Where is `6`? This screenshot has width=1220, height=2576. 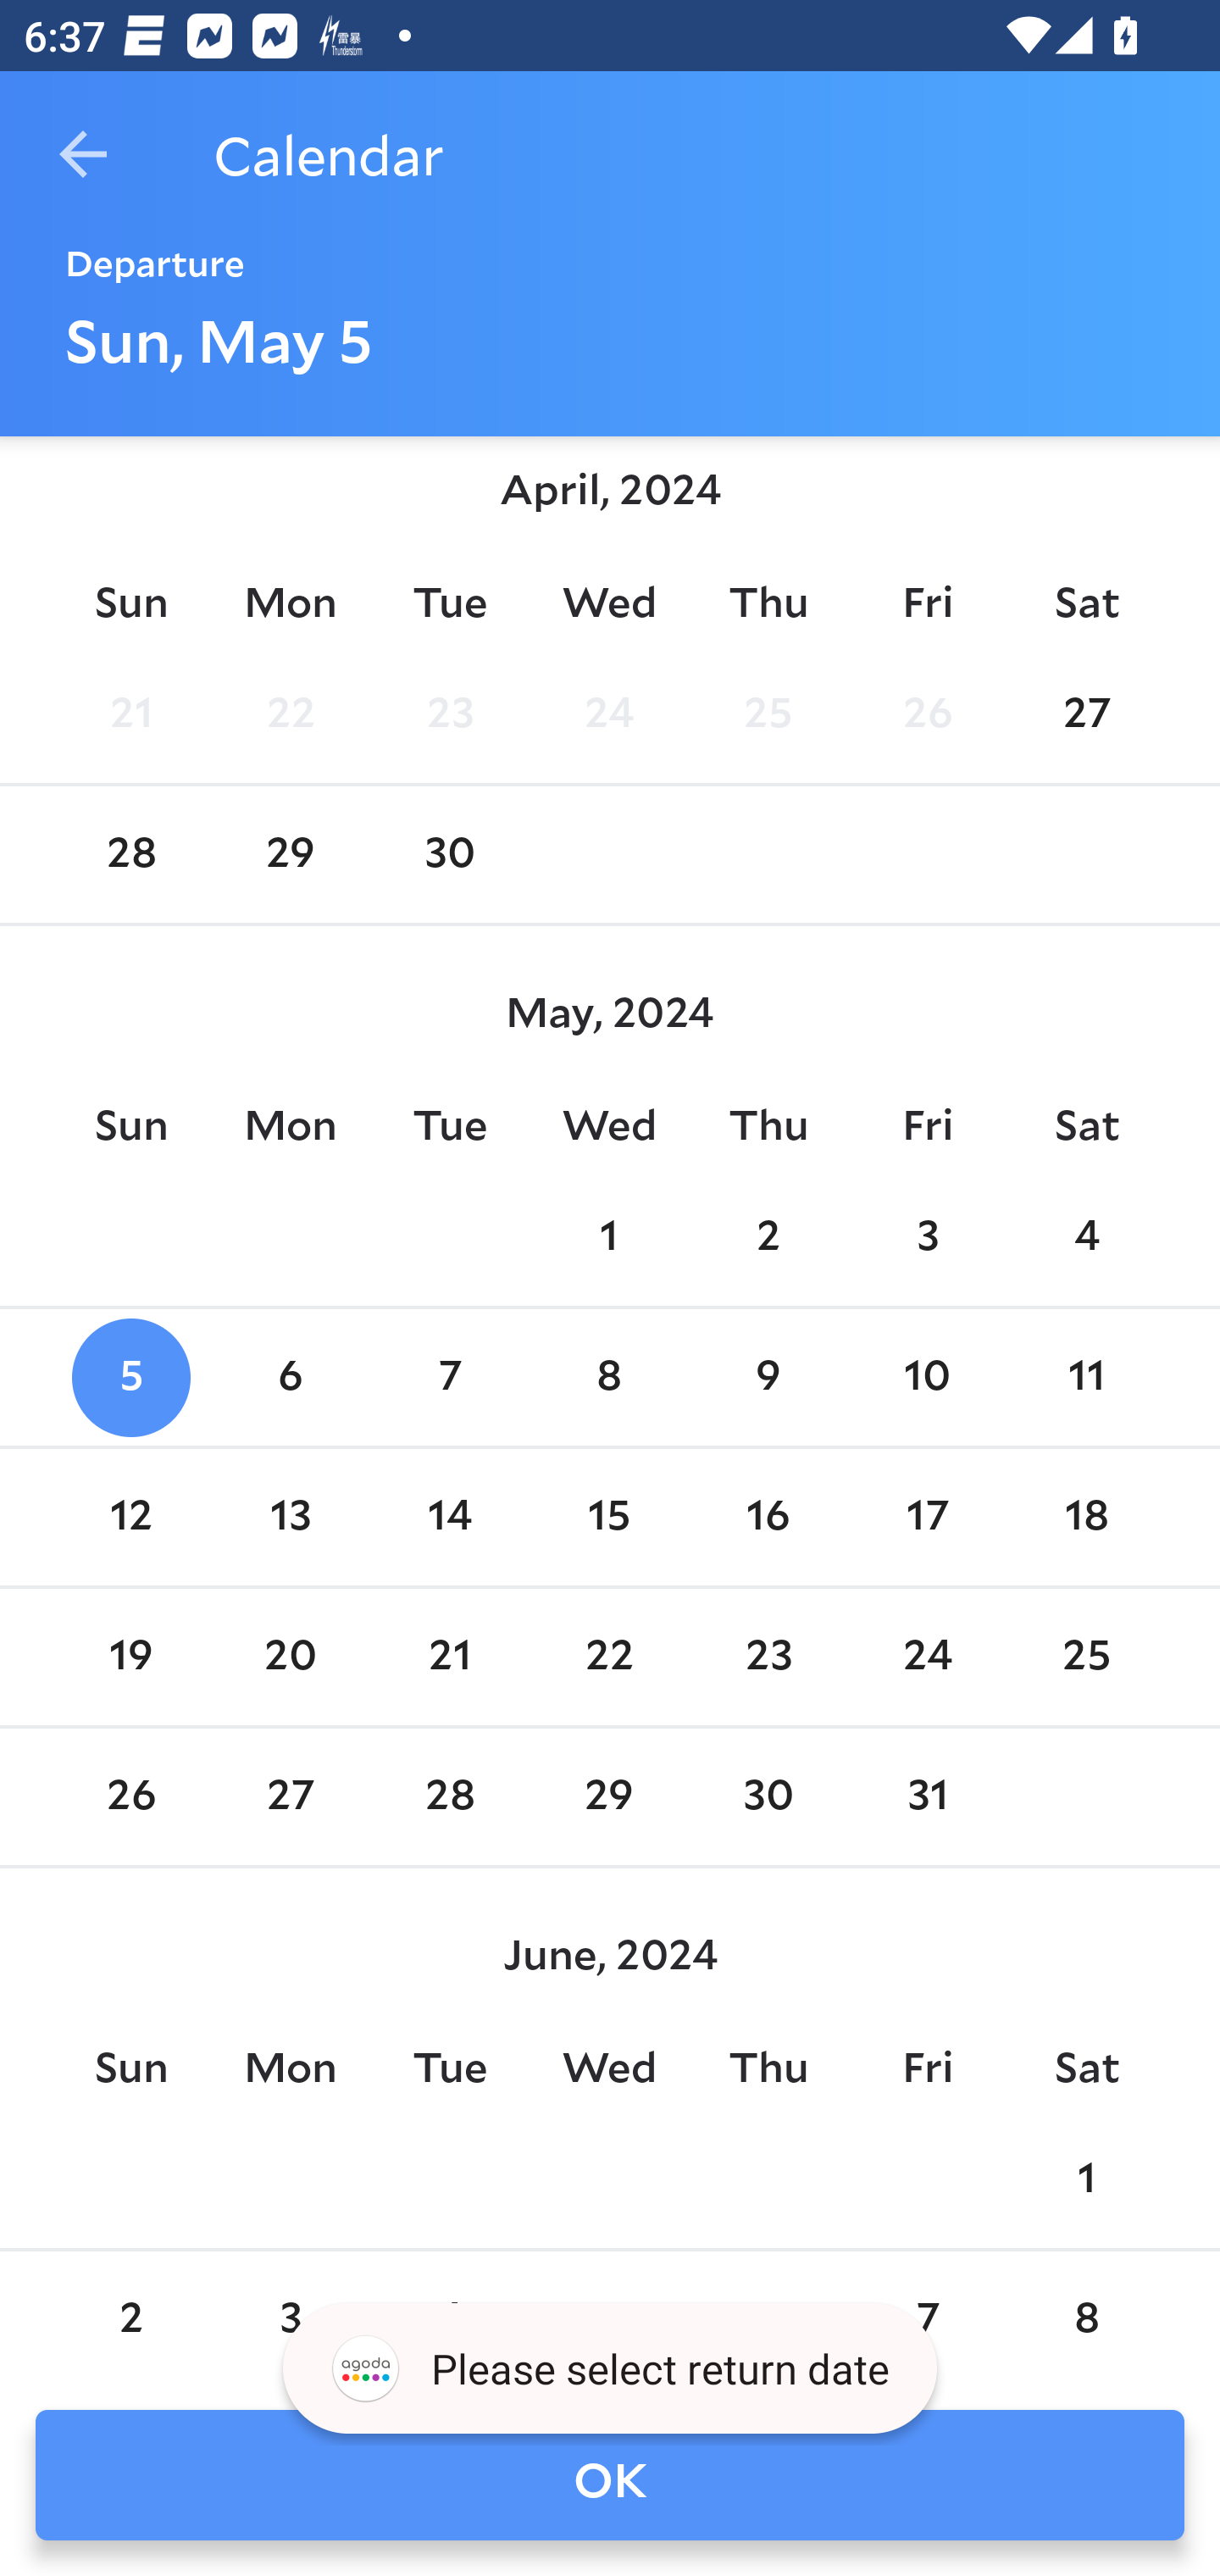
6 is located at coordinates (291, 1378).